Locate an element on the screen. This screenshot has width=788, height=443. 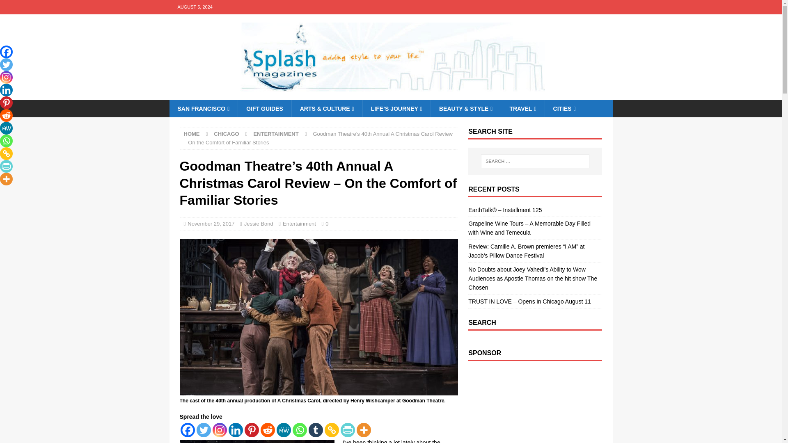
PrintFriendly is located at coordinates (348, 430).